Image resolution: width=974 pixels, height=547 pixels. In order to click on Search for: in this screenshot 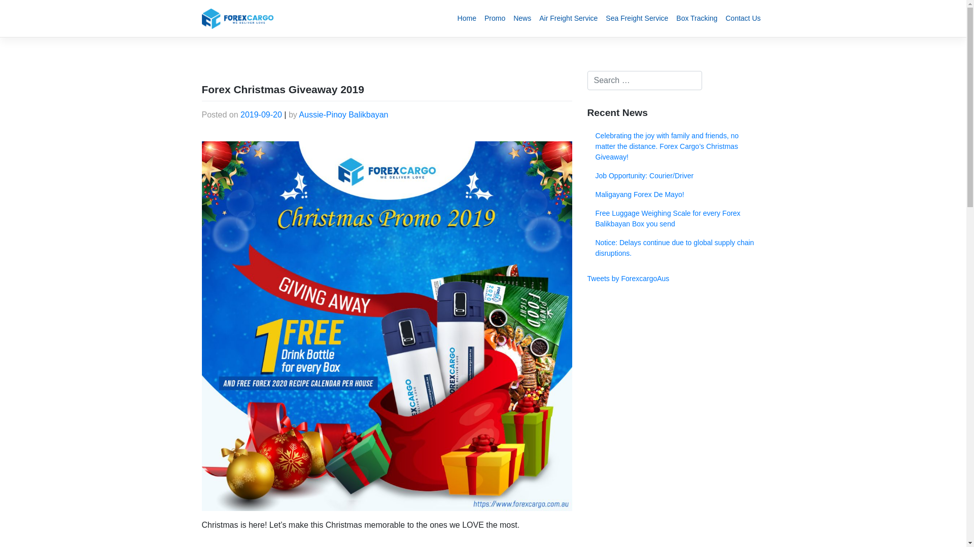, I will do `click(645, 81)`.